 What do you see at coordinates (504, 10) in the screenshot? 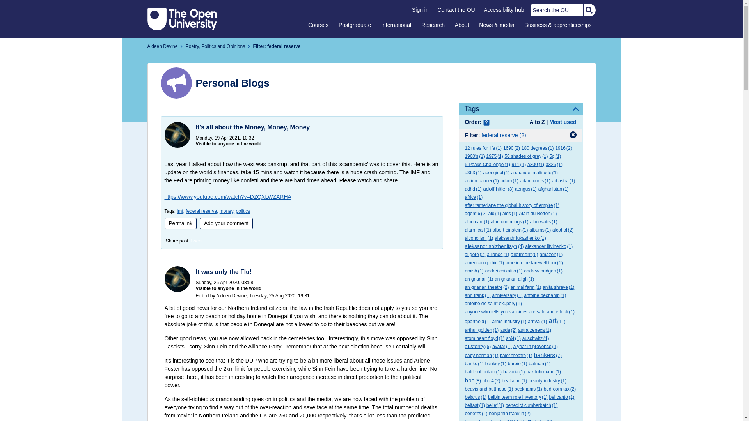
I see `Accessibility hub` at bounding box center [504, 10].